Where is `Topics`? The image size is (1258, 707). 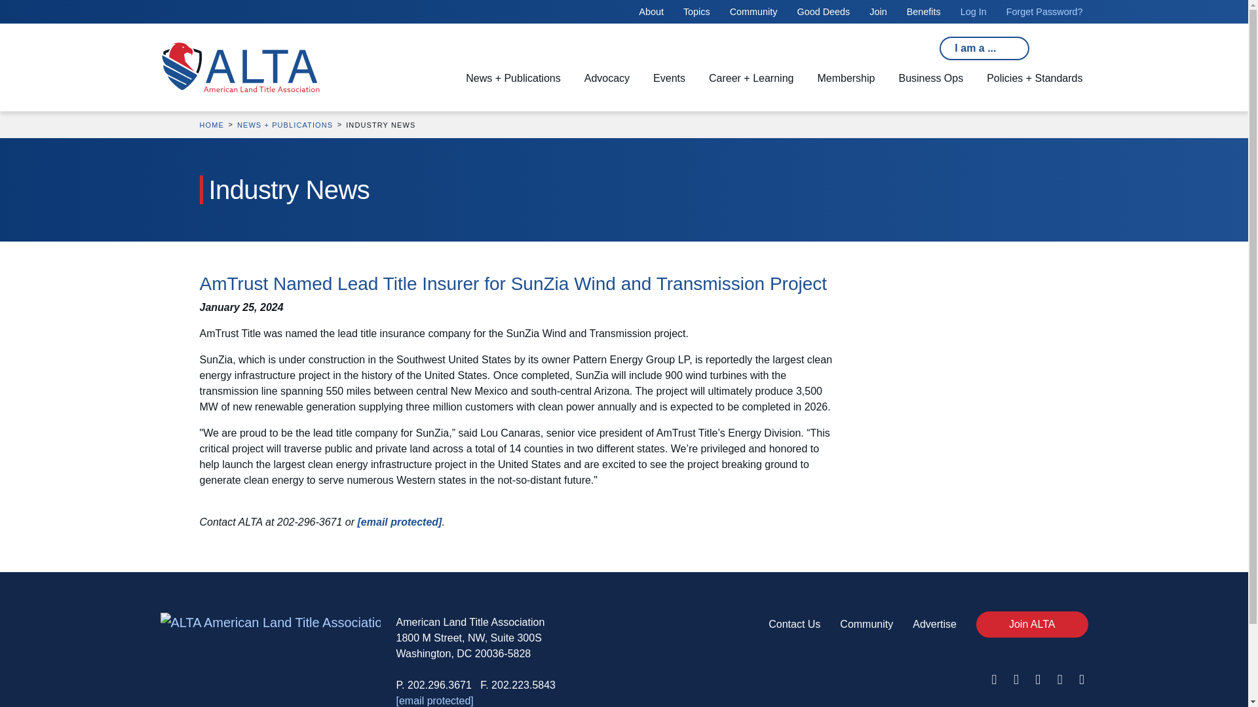
Topics is located at coordinates (696, 11).